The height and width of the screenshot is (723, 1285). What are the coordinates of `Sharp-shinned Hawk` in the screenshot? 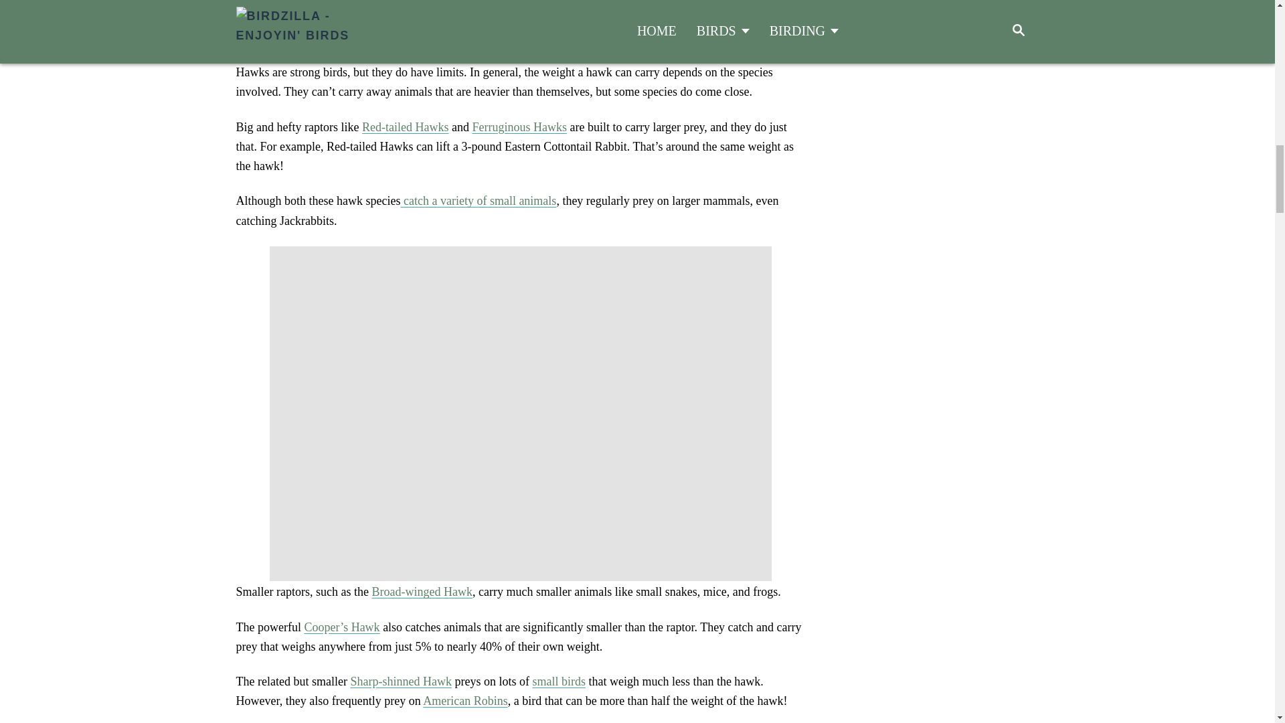 It's located at (400, 681).